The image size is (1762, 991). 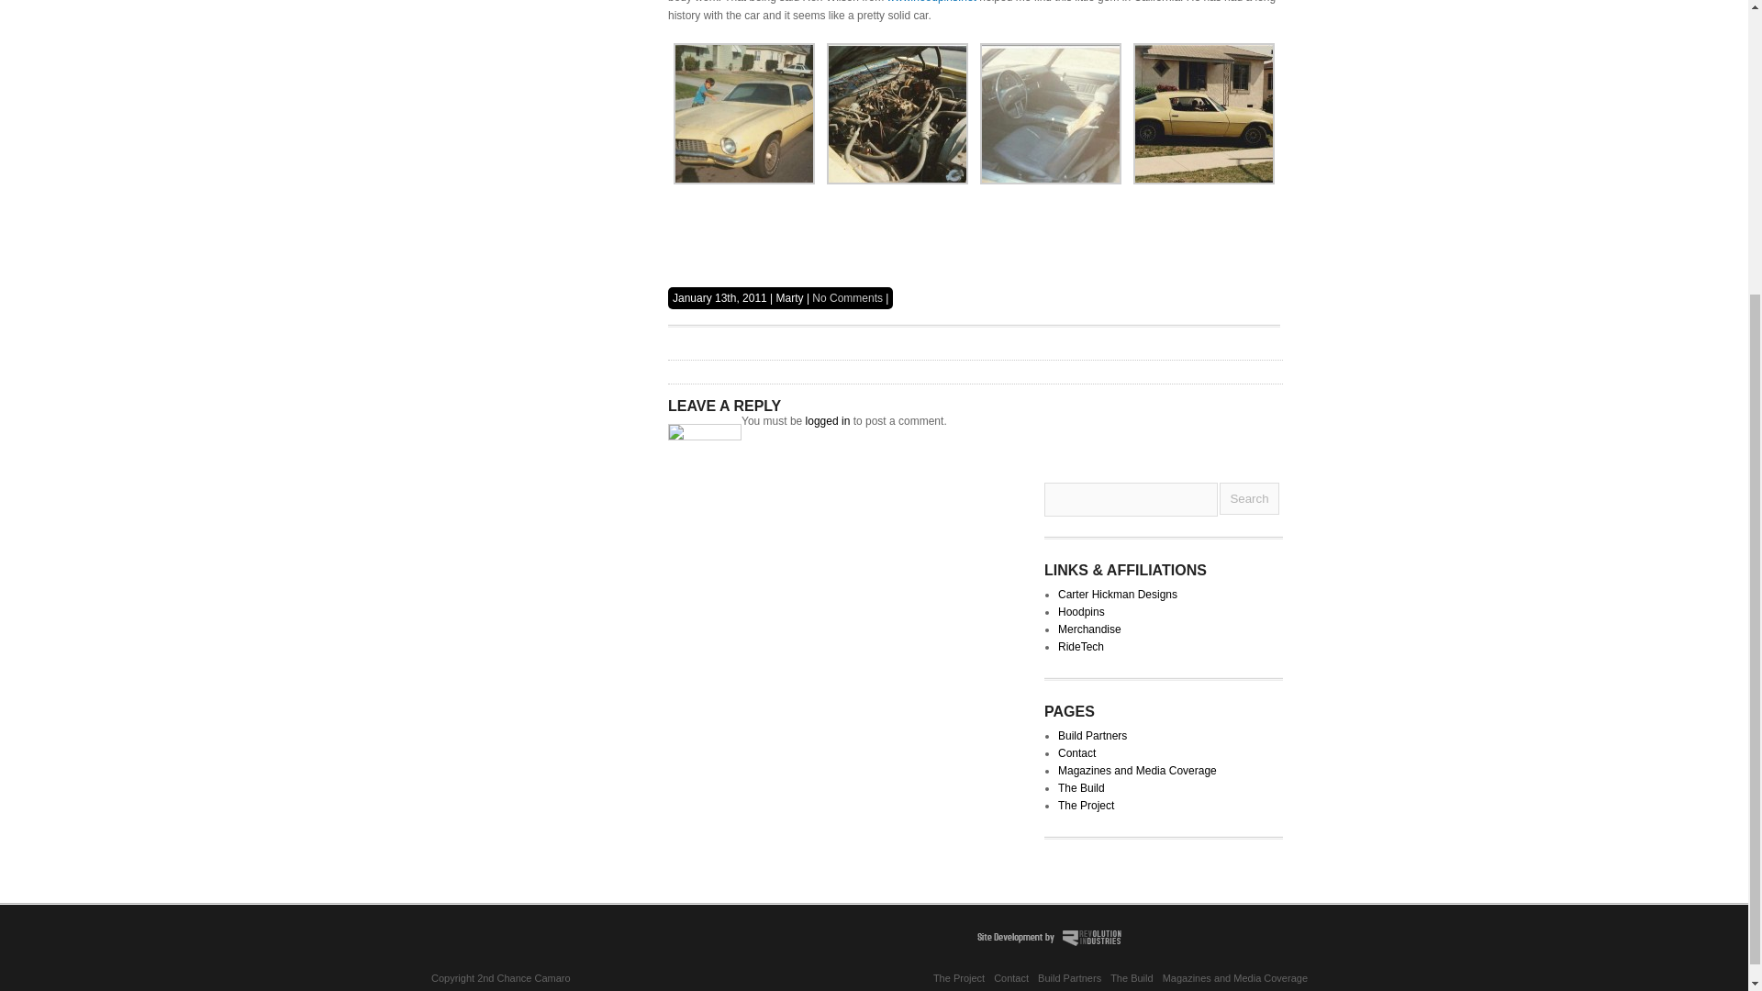 I want to click on Contact, so click(x=1077, y=753).